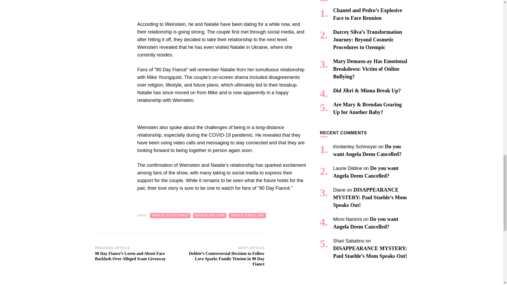 The width and height of the screenshot is (507, 285). What do you see at coordinates (247, 215) in the screenshot?
I see `NATALIE SINGLE LIFE` at bounding box center [247, 215].